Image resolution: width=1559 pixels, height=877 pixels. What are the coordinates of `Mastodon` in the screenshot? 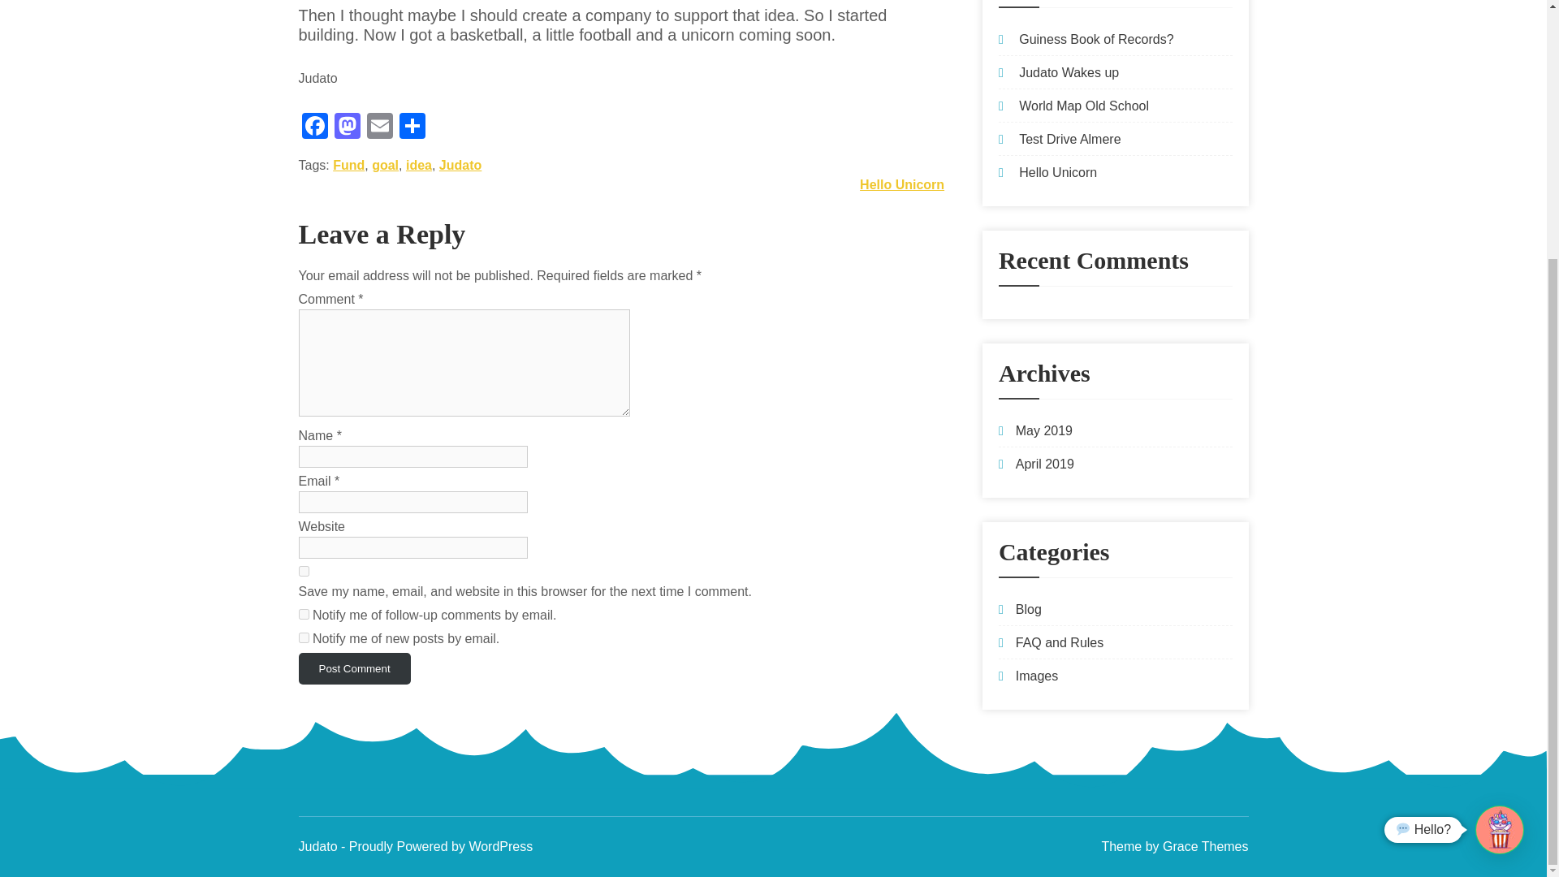 It's located at (347, 128).